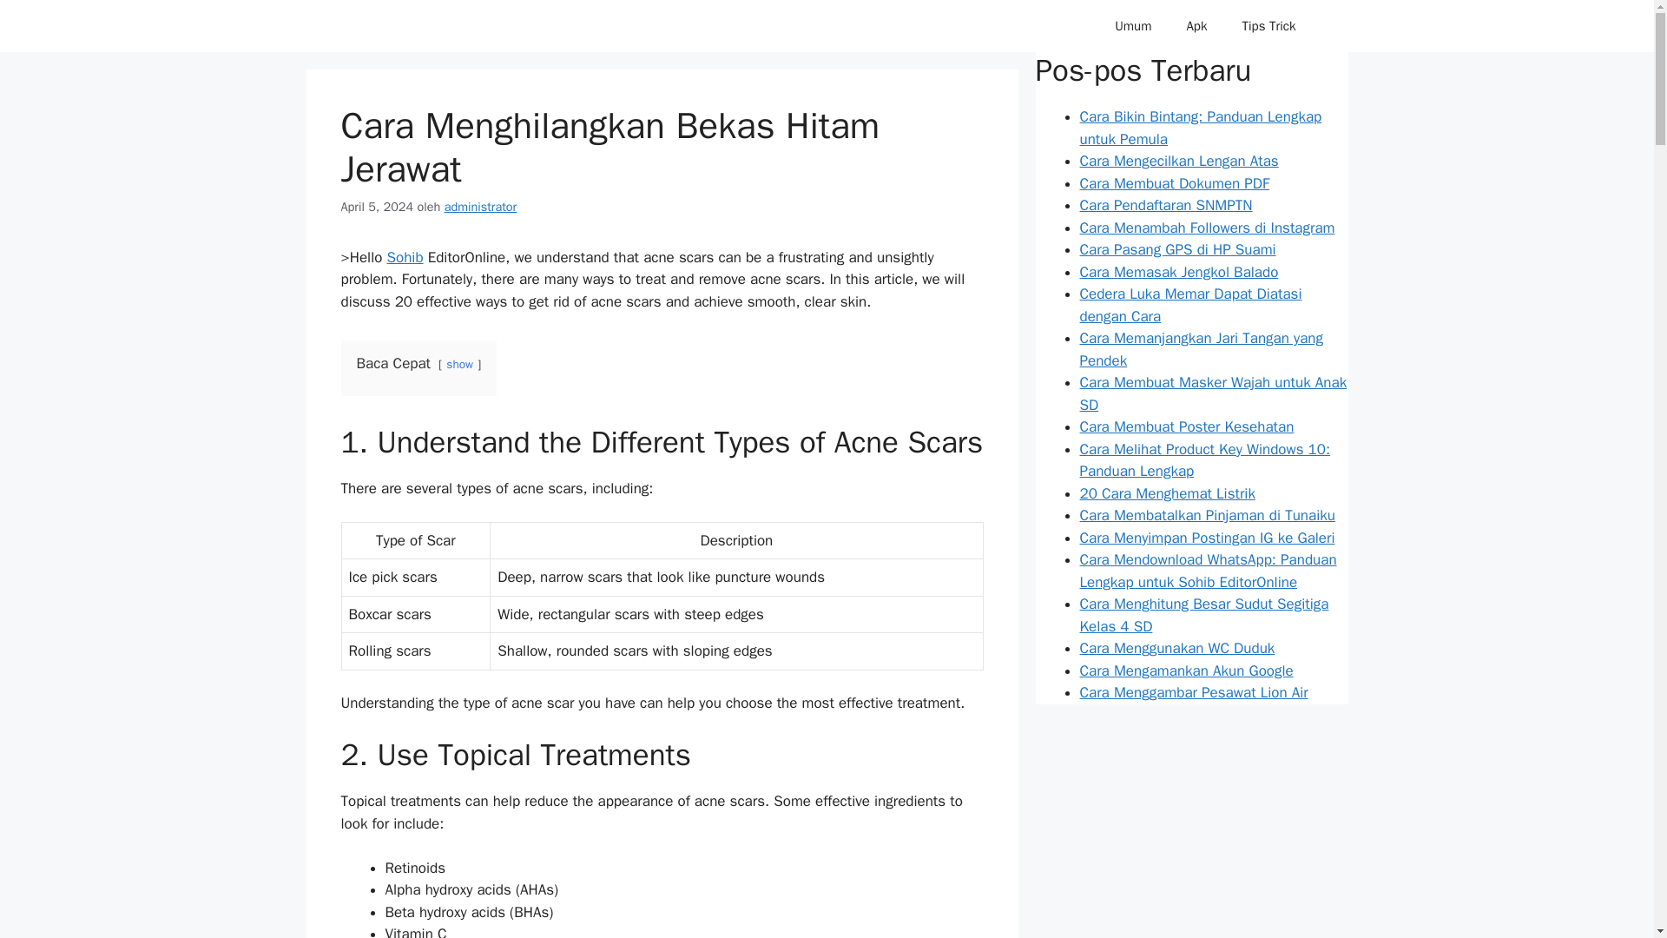 This screenshot has height=938, width=1667. Describe the element at coordinates (1132, 26) in the screenshot. I see `Umum` at that location.